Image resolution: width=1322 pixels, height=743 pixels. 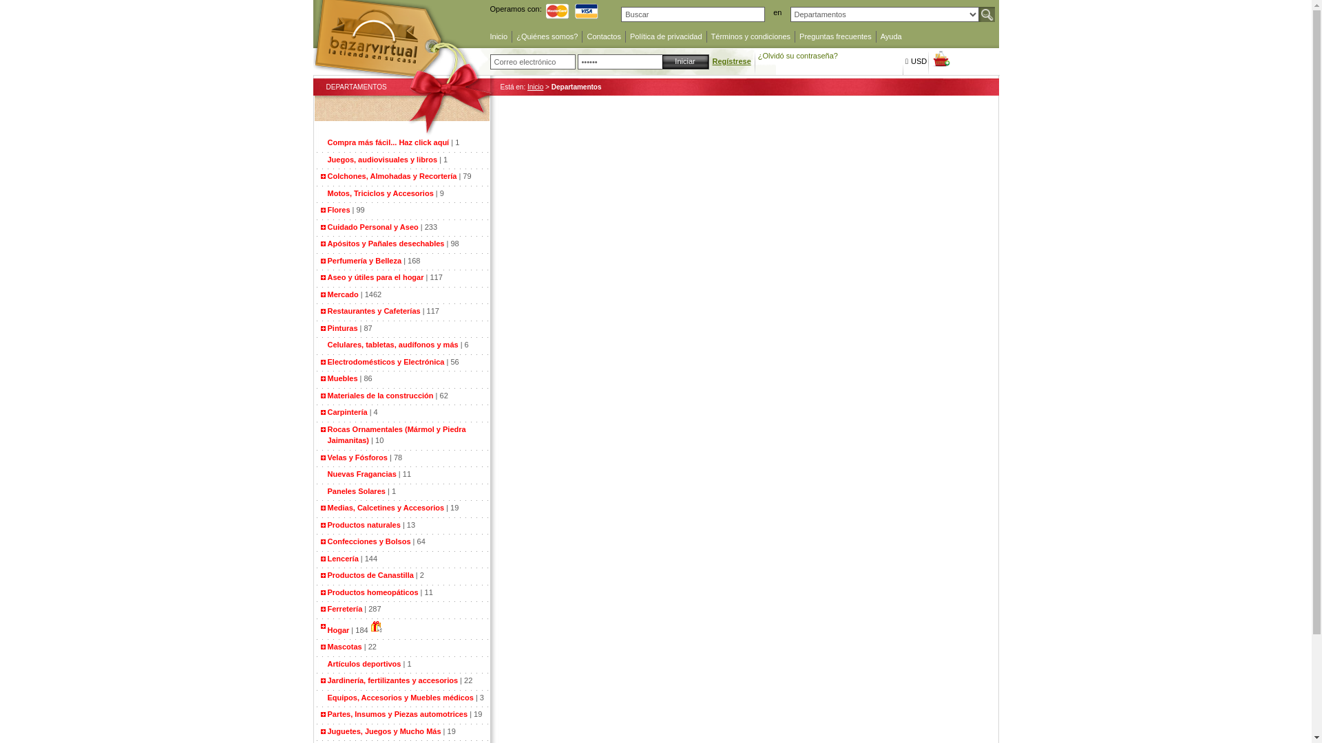 I want to click on Cuidado Personal y Aseo, so click(x=373, y=227).